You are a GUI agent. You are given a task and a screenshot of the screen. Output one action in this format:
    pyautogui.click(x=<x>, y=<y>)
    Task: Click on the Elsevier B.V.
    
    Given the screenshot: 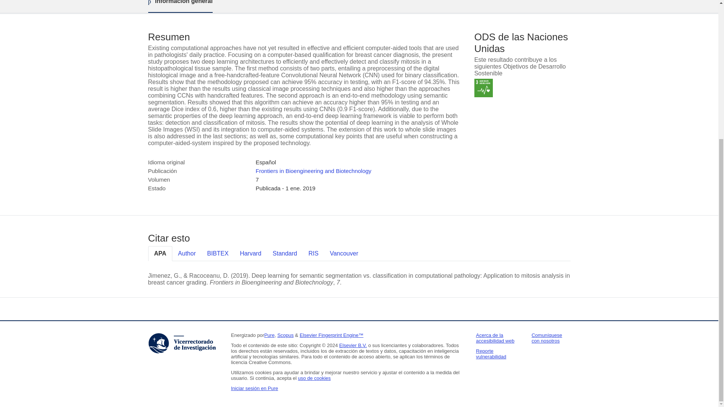 What is the action you would take?
    pyautogui.click(x=353, y=345)
    